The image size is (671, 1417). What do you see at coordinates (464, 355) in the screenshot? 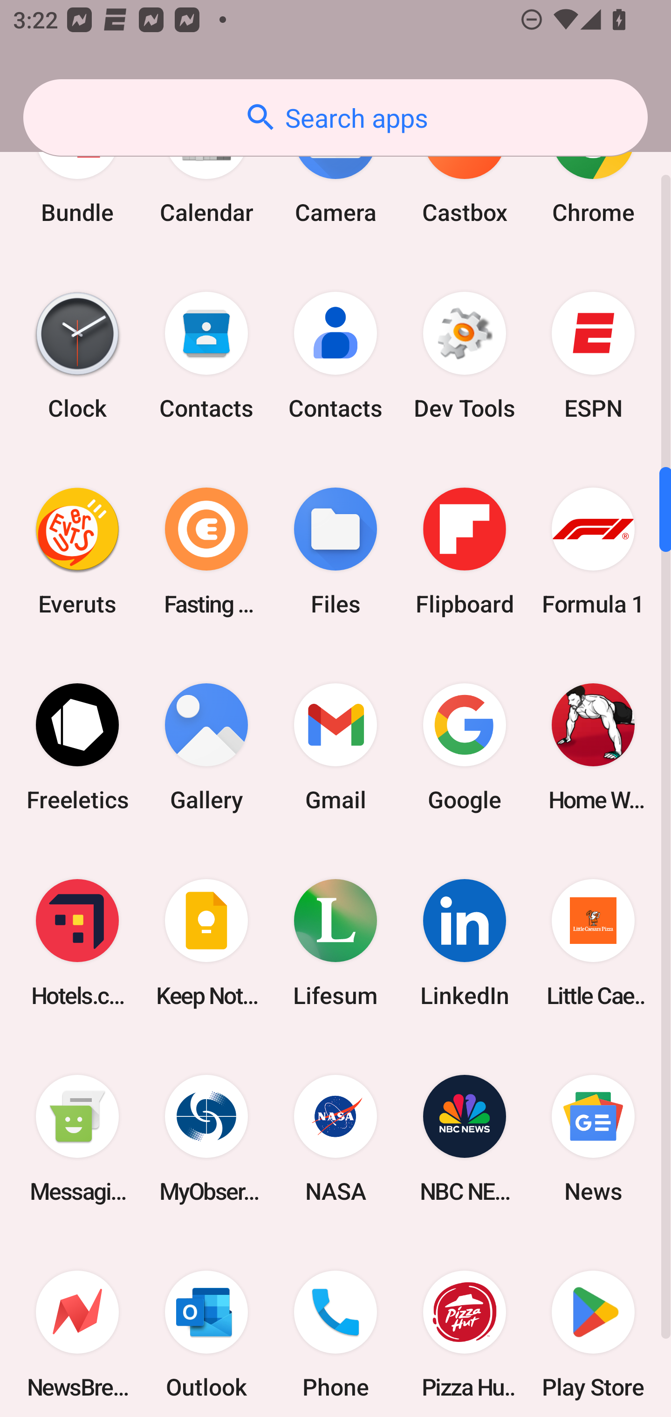
I see `Dev Tools` at bounding box center [464, 355].